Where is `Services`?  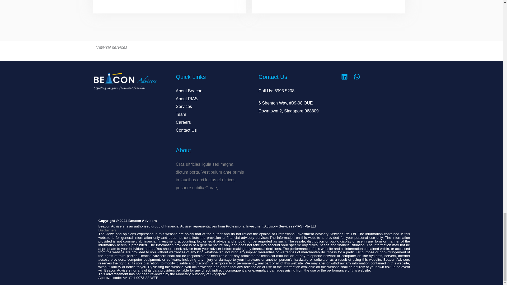 Services is located at coordinates (184, 106).